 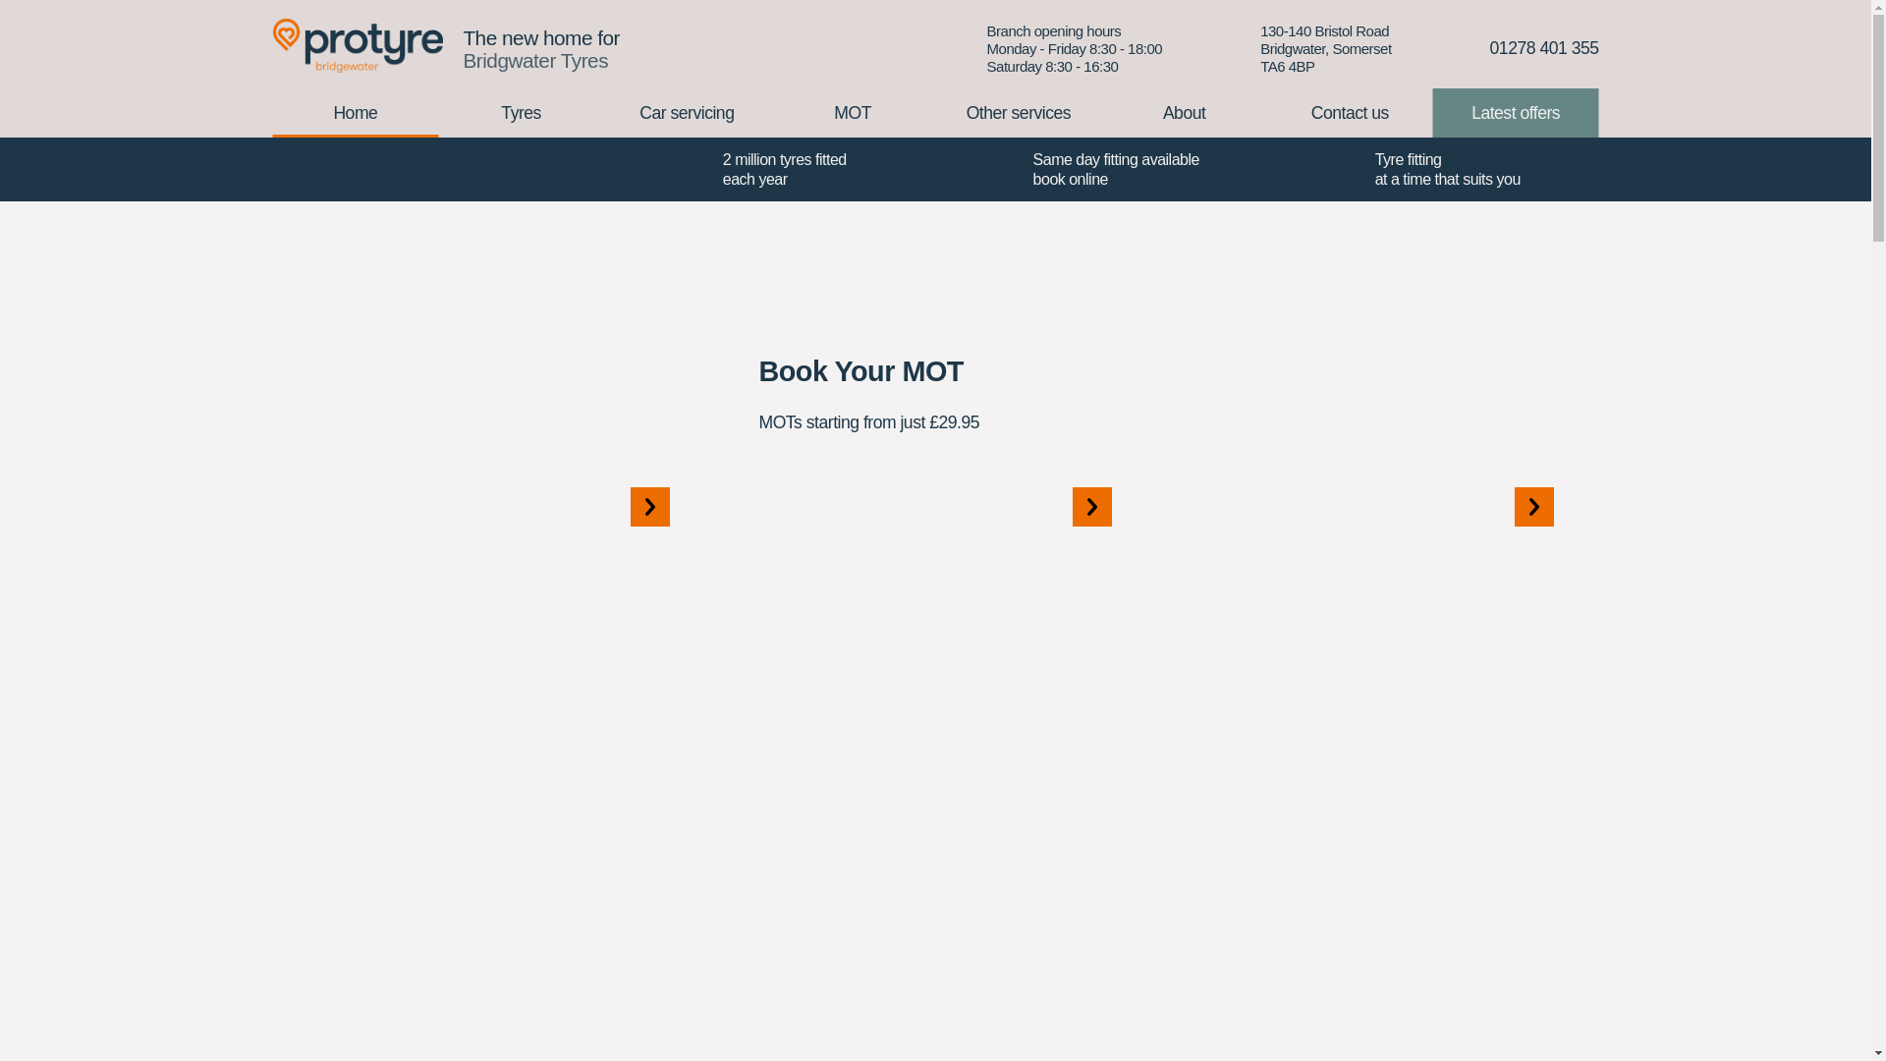 I want to click on About, so click(x=1325, y=47).